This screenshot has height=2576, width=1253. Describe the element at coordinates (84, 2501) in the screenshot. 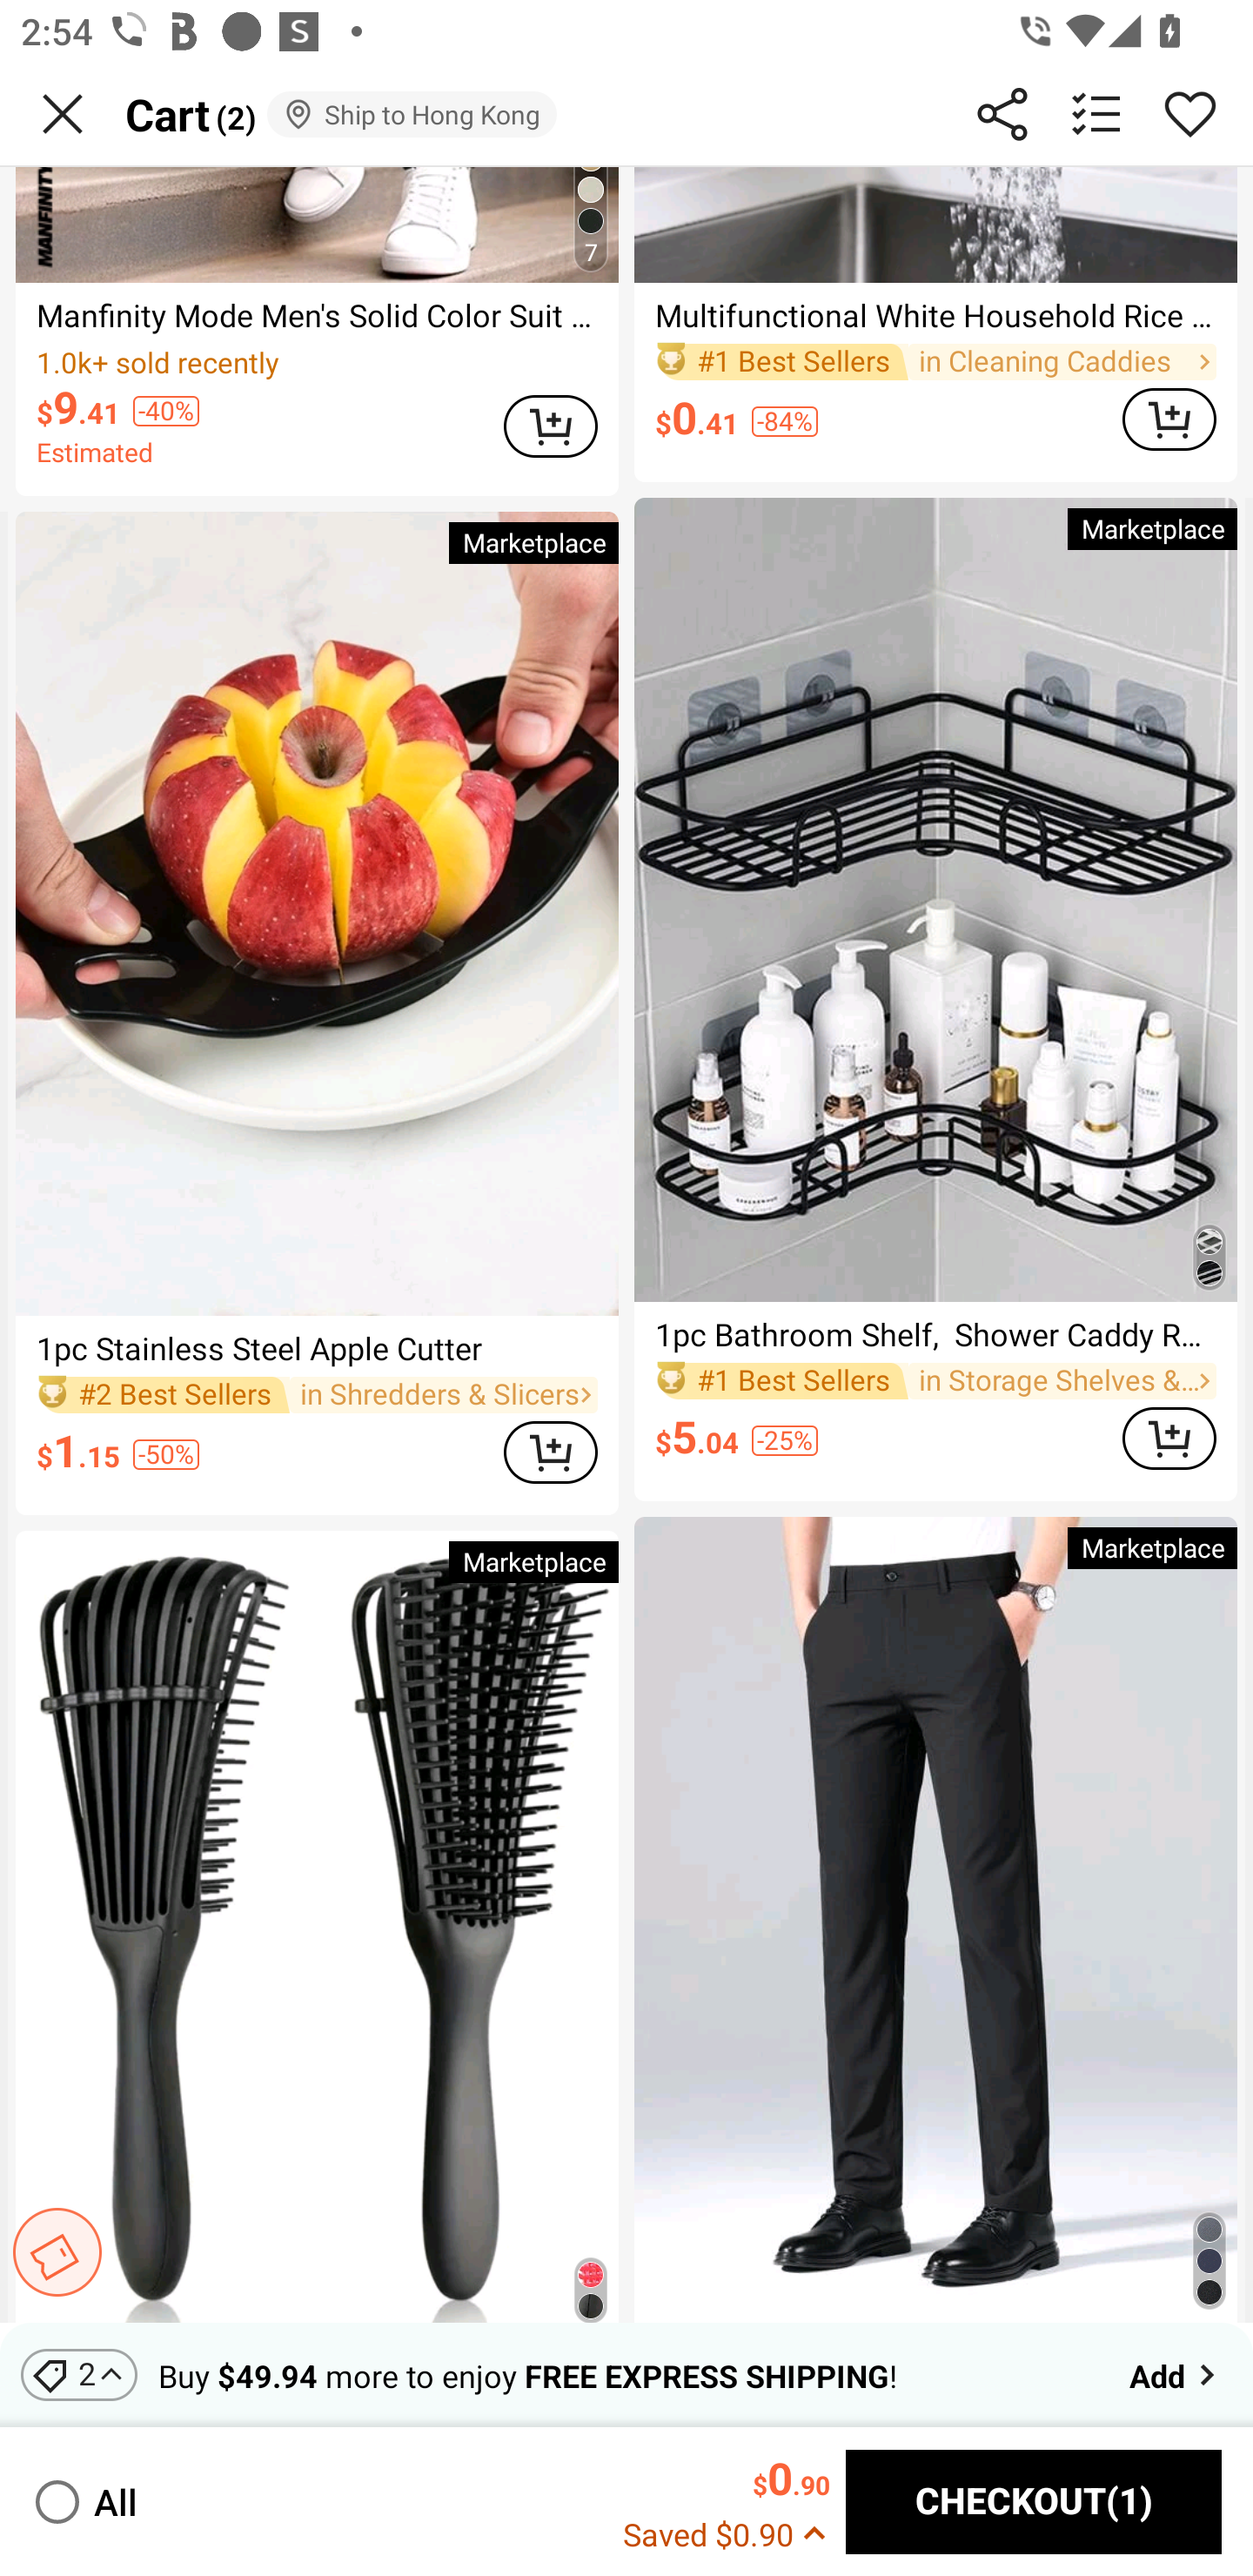

I see `All` at that location.